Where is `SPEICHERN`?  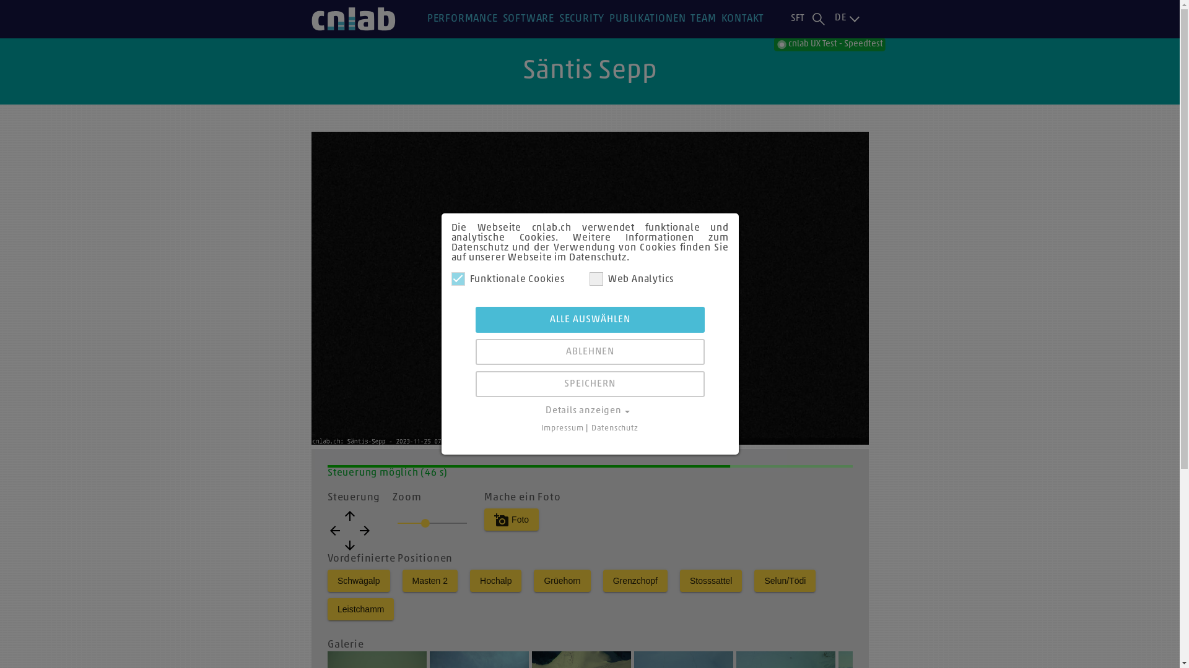 SPEICHERN is located at coordinates (590, 384).